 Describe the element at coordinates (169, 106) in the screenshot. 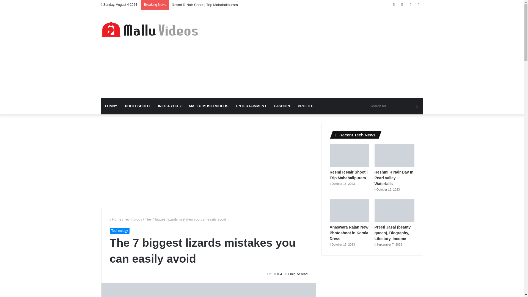

I see `INFO 4 YOU` at that location.